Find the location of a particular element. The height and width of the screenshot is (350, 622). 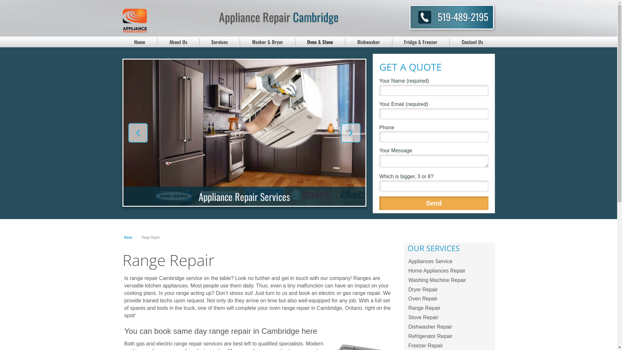

Washer & Dryer is located at coordinates (268, 42).